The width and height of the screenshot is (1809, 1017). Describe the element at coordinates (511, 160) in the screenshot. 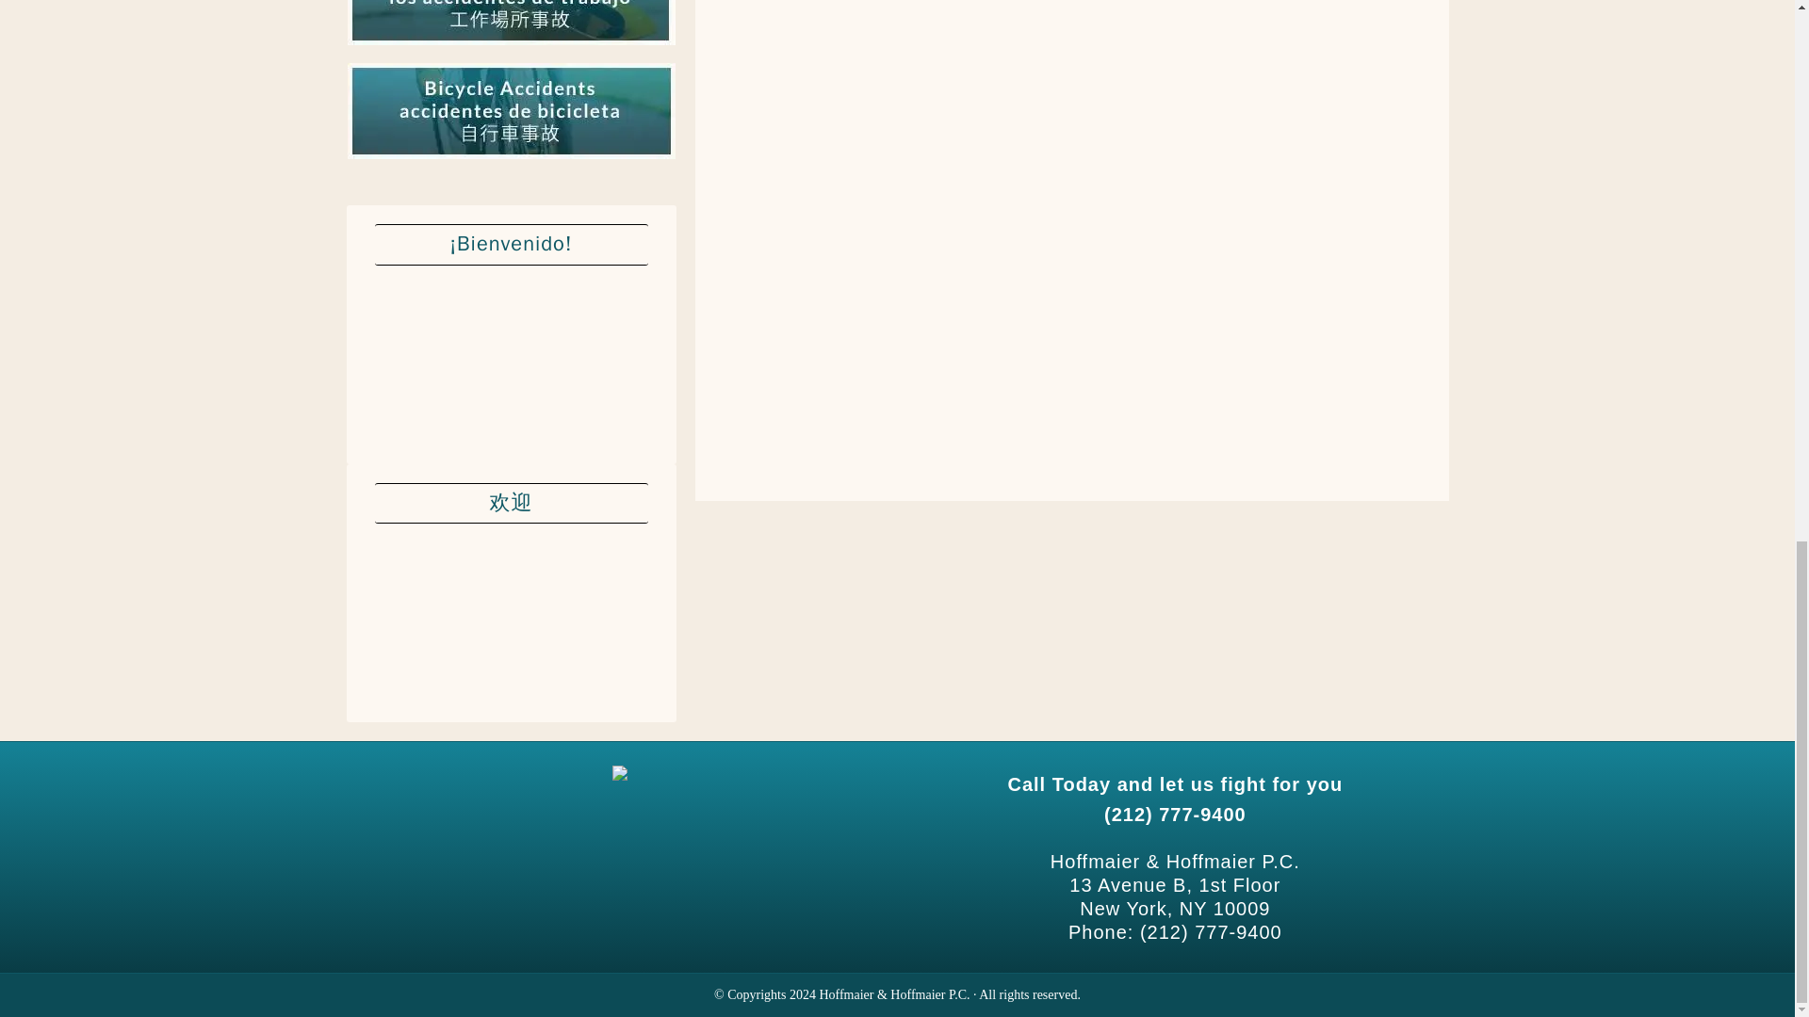

I see `Bicycle Accidents` at that location.